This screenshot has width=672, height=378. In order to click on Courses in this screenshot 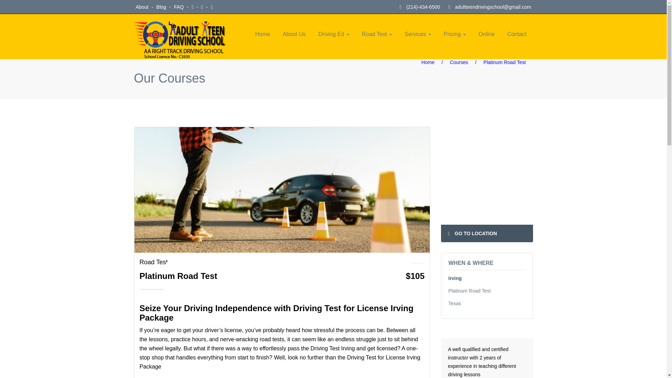, I will do `click(458, 62)`.